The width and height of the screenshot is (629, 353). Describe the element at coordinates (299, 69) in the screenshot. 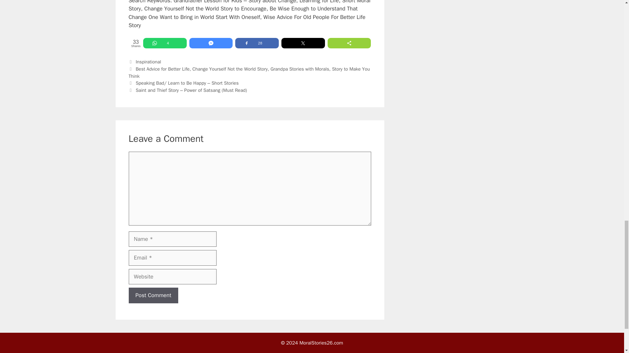

I see `Grandpa Stories with Morals` at that location.